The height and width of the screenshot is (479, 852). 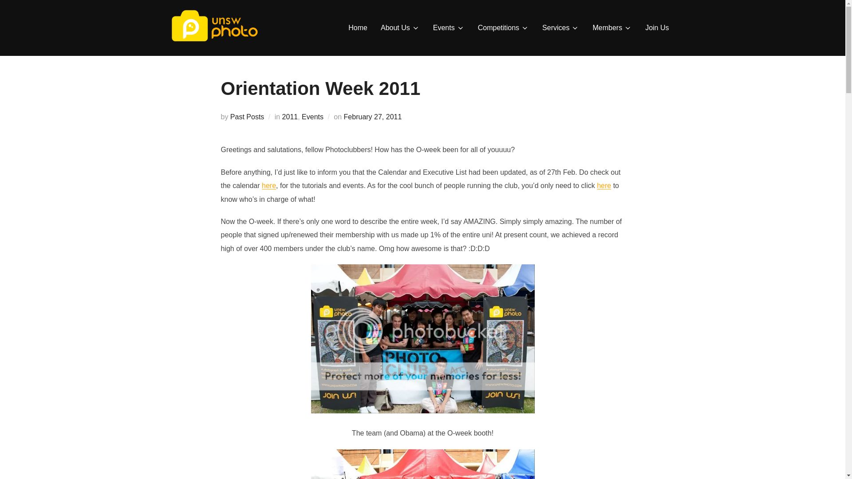 What do you see at coordinates (560, 28) in the screenshot?
I see `Services` at bounding box center [560, 28].